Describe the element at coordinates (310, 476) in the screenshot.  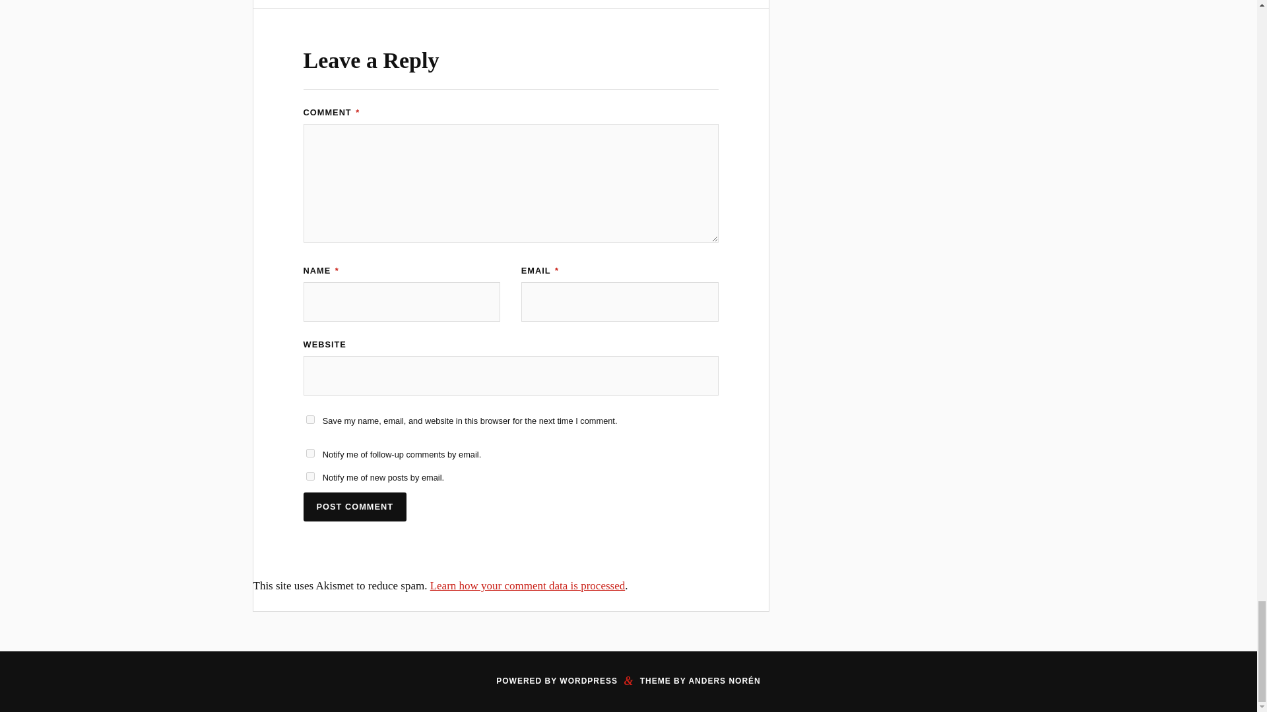
I see `subscribe` at that location.